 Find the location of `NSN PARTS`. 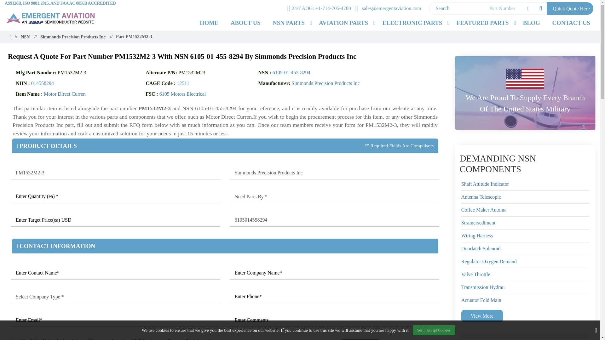

NSN PARTS is located at coordinates (289, 23).